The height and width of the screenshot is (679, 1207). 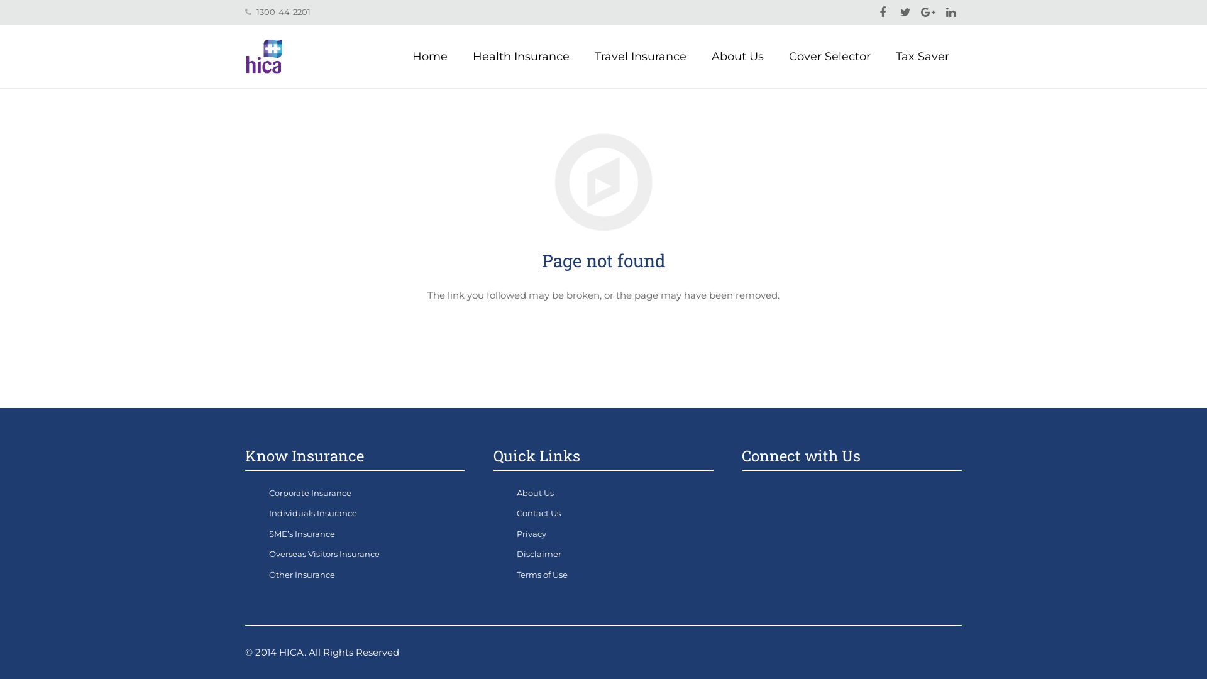 What do you see at coordinates (324, 554) in the screenshot?
I see `Overseas Visitors Insurance` at bounding box center [324, 554].